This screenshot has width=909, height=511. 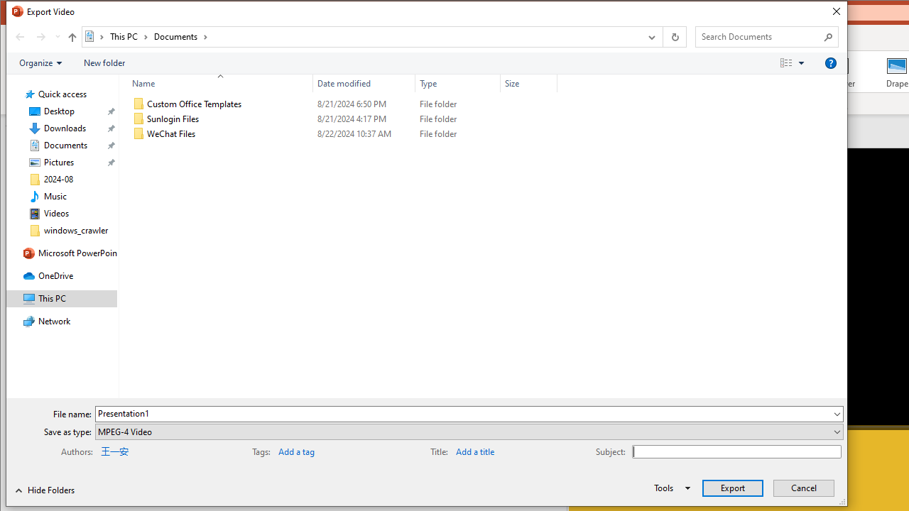 I want to click on Refresh "Documents" (F5), so click(x=675, y=36).